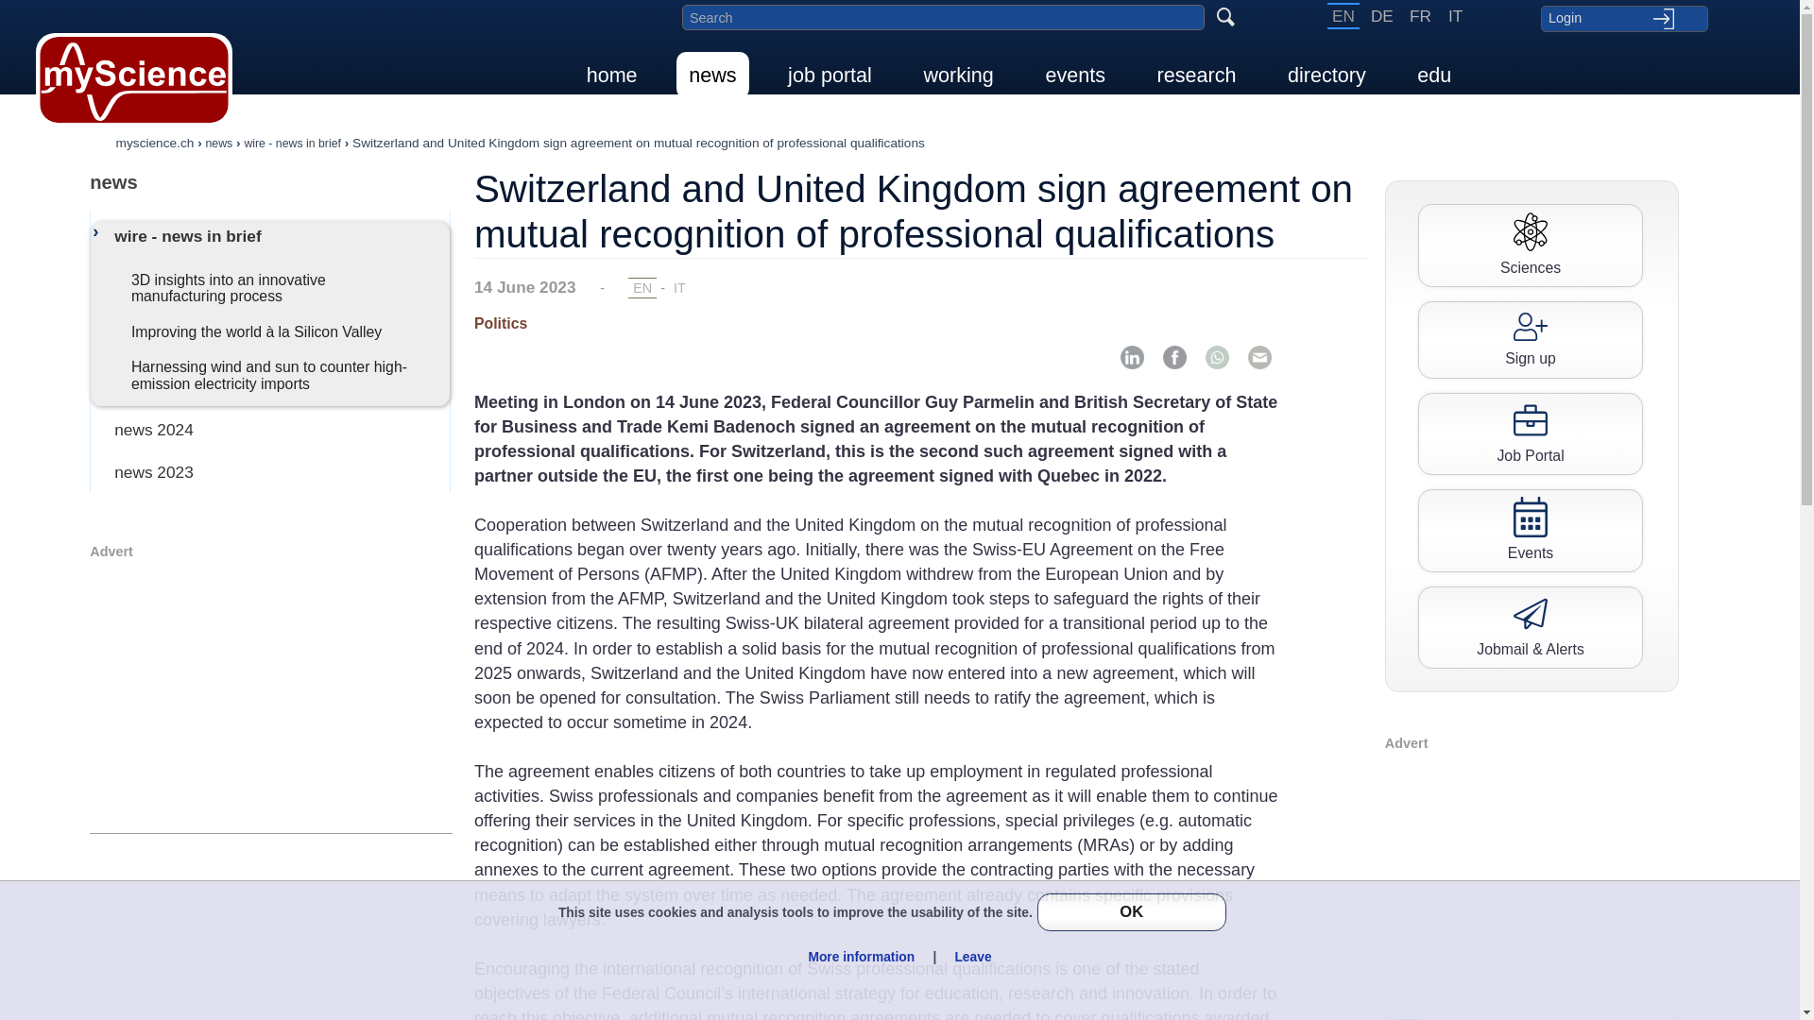  Describe the element at coordinates (1623, 18) in the screenshot. I see `Login` at that location.